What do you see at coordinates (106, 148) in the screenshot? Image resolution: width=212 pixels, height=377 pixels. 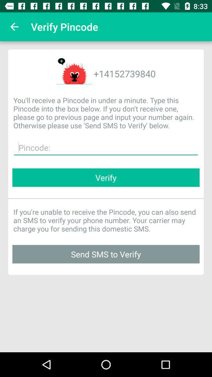 I see `pincode option` at bounding box center [106, 148].